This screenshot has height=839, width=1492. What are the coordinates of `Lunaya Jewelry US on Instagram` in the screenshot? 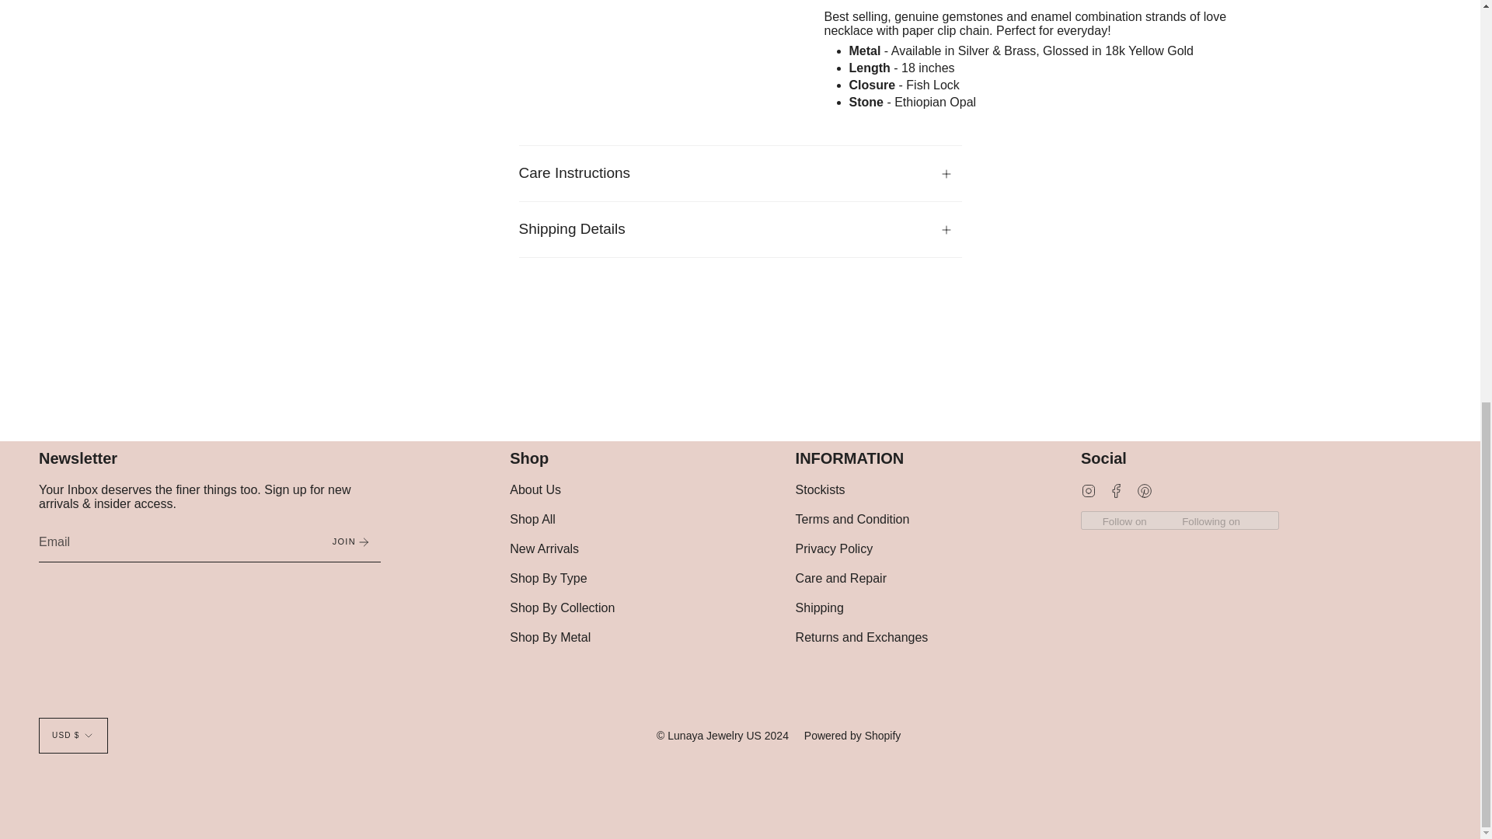 It's located at (1088, 489).